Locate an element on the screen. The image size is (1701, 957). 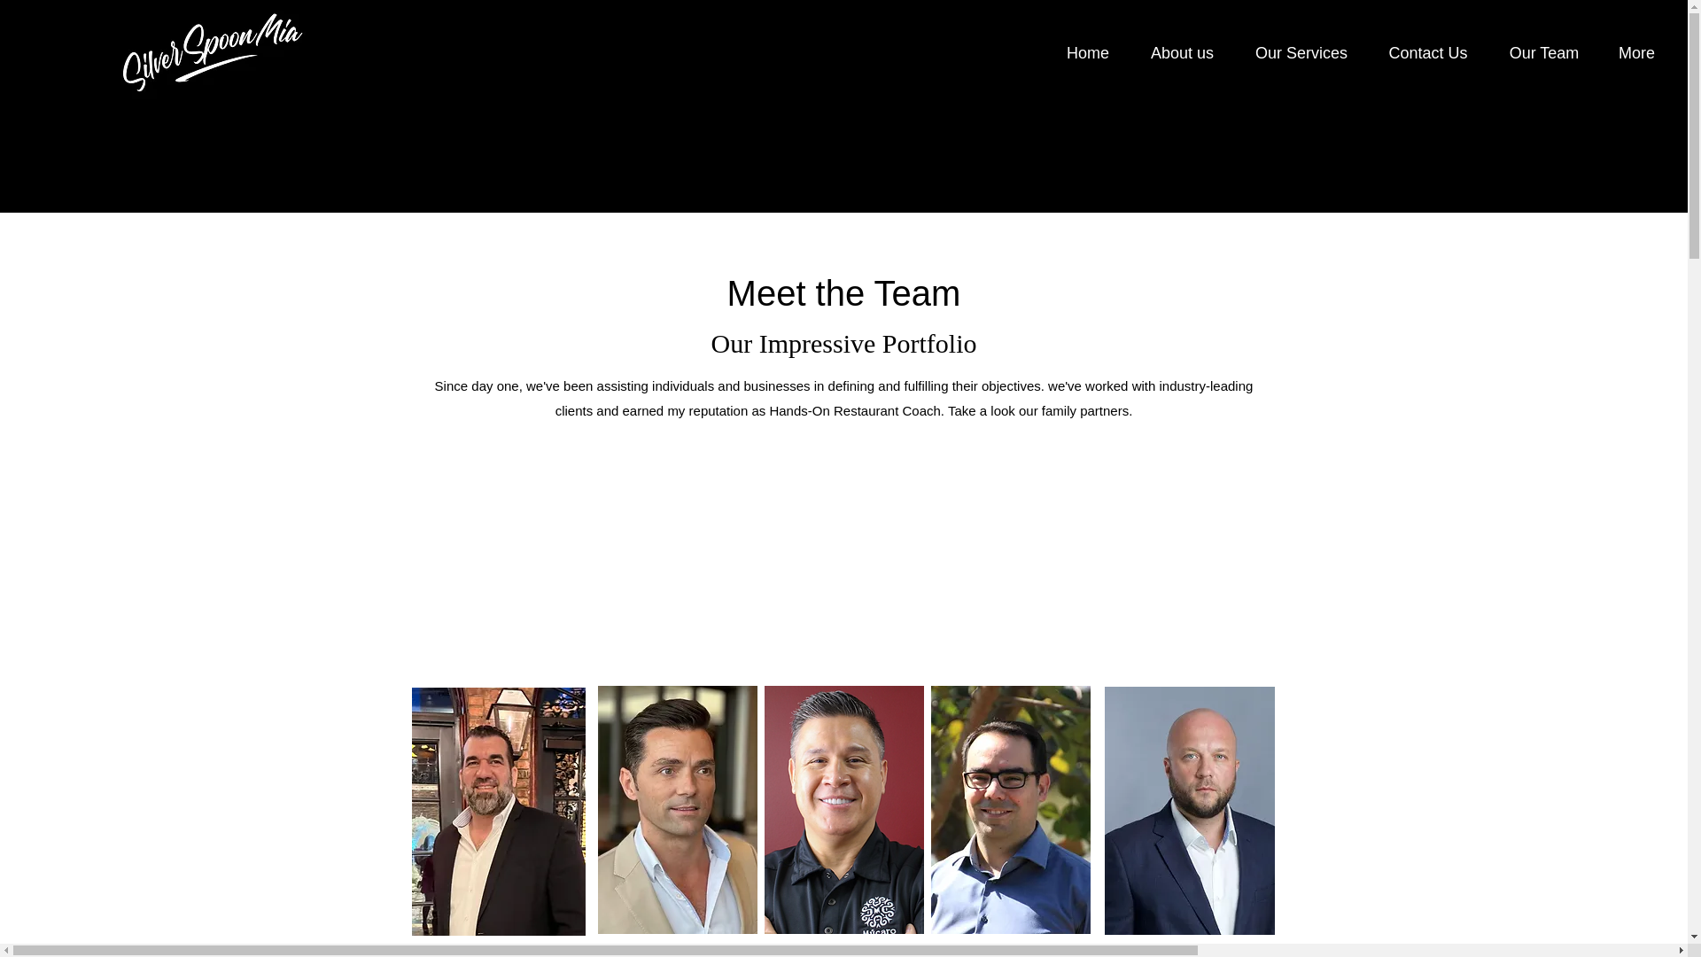
Our Services is located at coordinates (1301, 53).